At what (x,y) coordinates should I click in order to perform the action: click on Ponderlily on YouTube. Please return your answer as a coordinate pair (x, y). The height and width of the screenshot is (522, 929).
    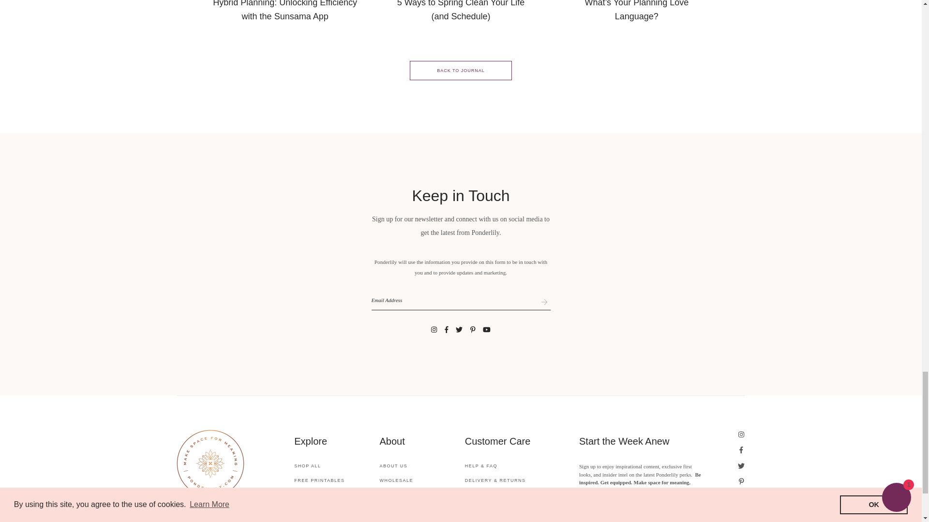
    Looking at the image, I should click on (487, 330).